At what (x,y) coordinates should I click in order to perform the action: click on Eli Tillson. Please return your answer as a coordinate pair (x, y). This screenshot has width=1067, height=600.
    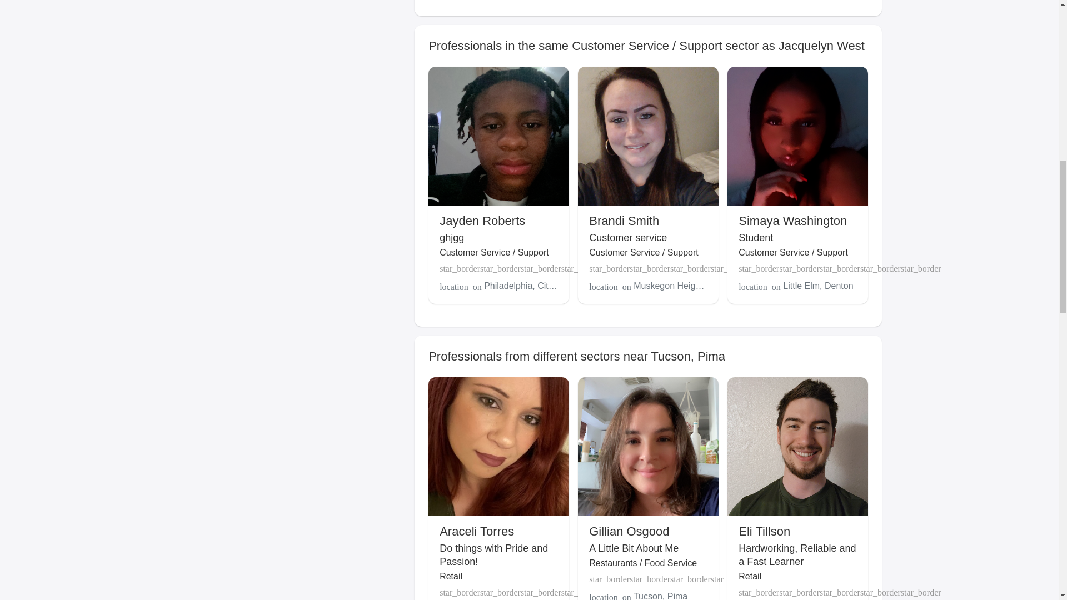
    Looking at the image, I should click on (764, 531).